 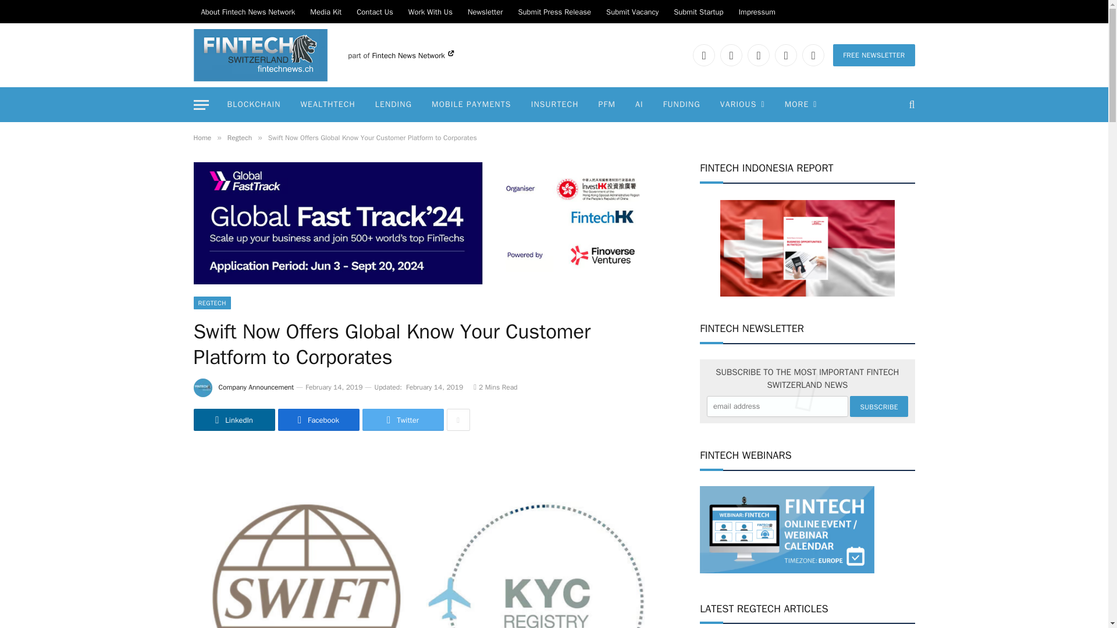 I want to click on BLOCKCHAIN, so click(x=254, y=105).